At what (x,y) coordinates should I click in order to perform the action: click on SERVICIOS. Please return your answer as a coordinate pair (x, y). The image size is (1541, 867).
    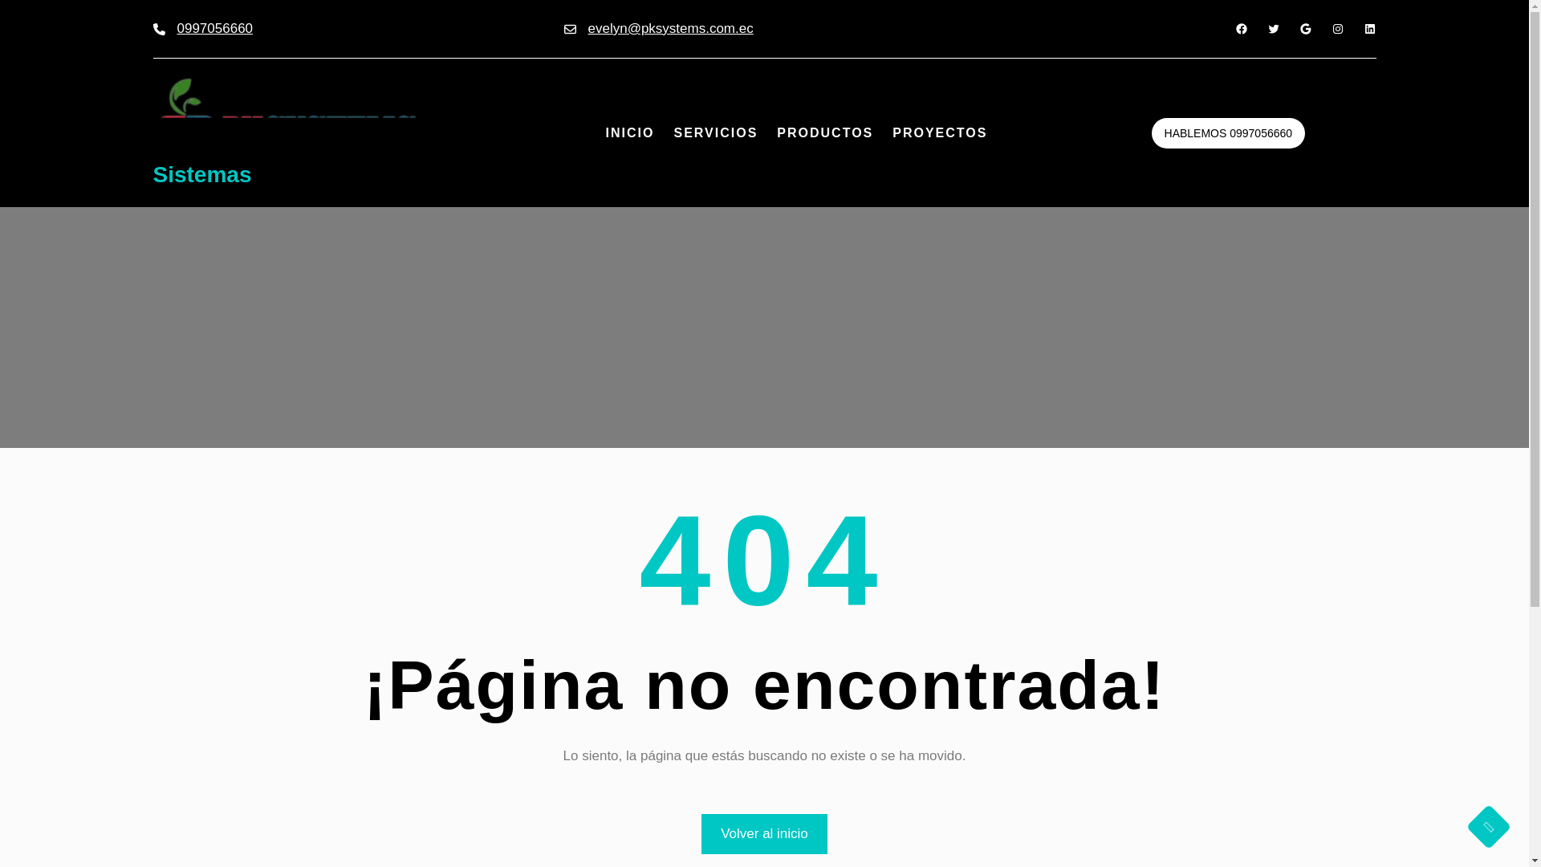
    Looking at the image, I should click on (716, 133).